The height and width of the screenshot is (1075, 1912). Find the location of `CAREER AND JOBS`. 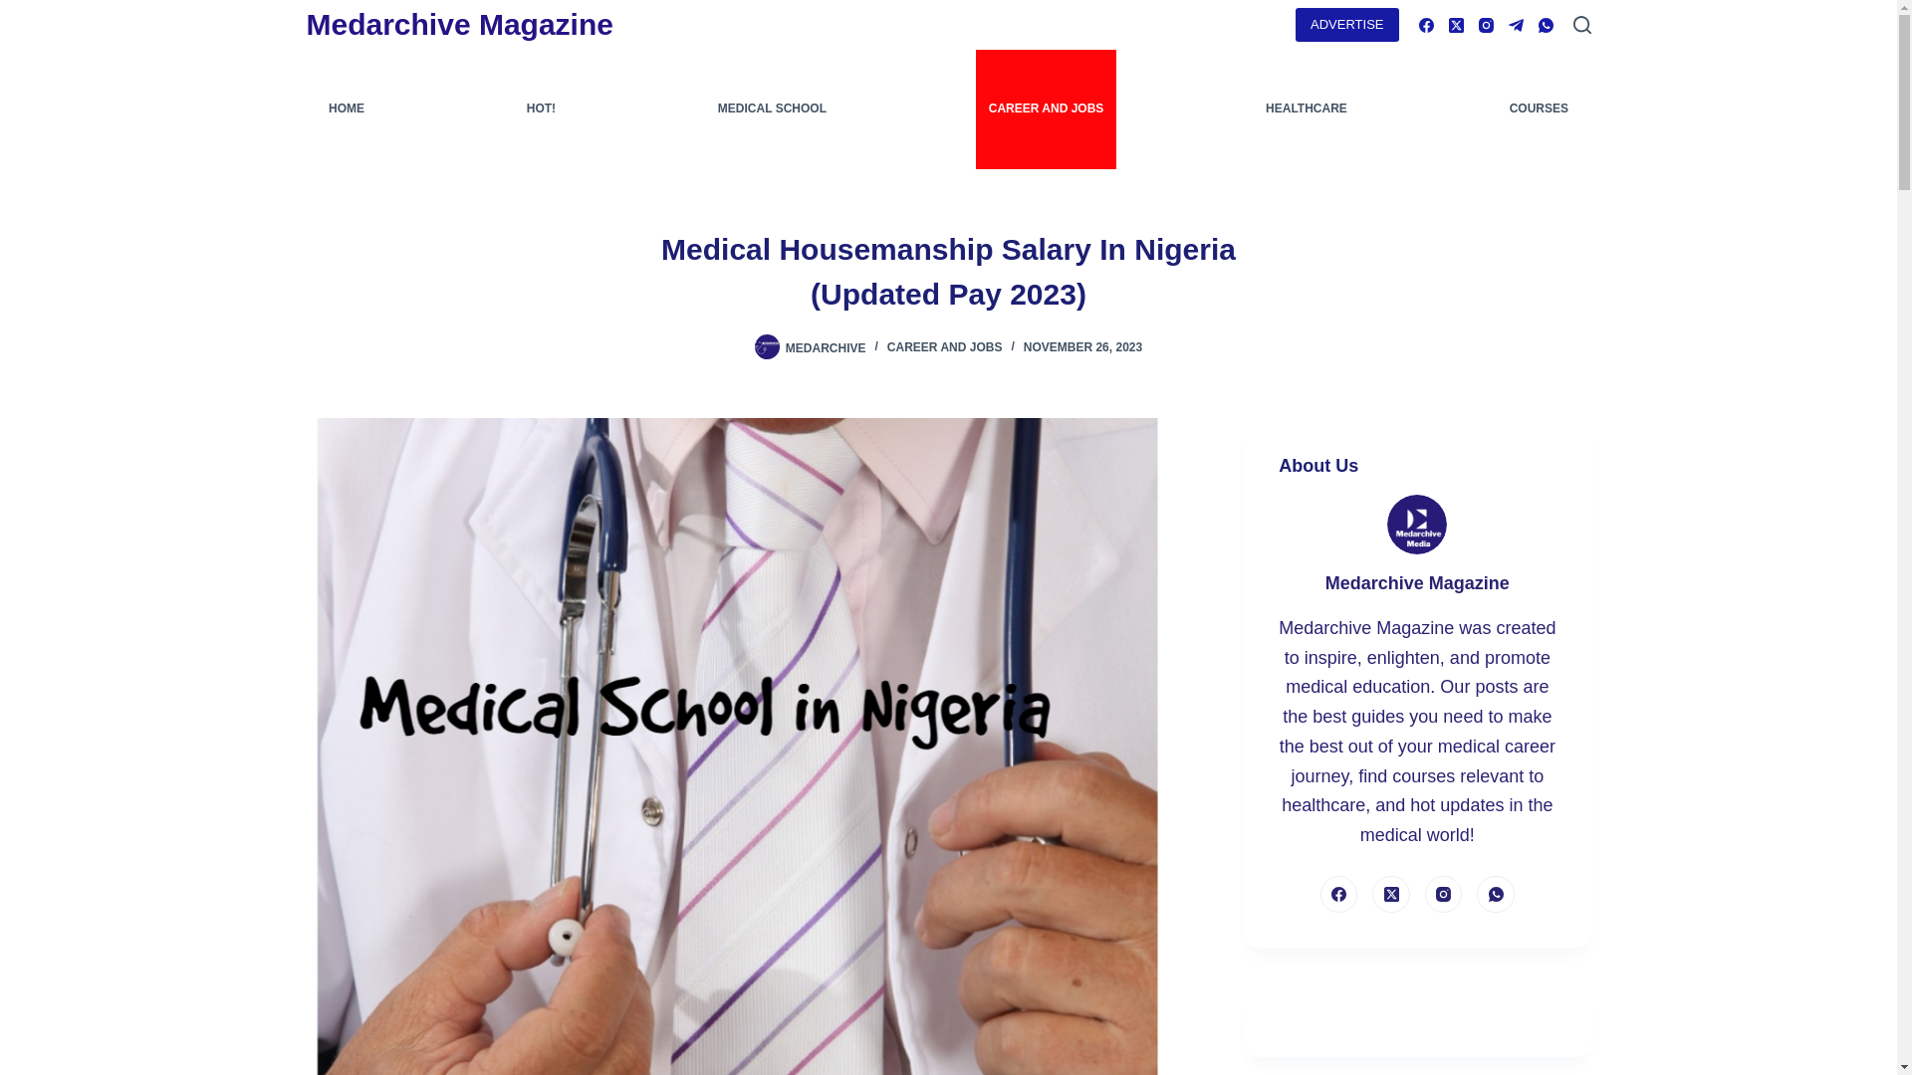

CAREER AND JOBS is located at coordinates (944, 347).